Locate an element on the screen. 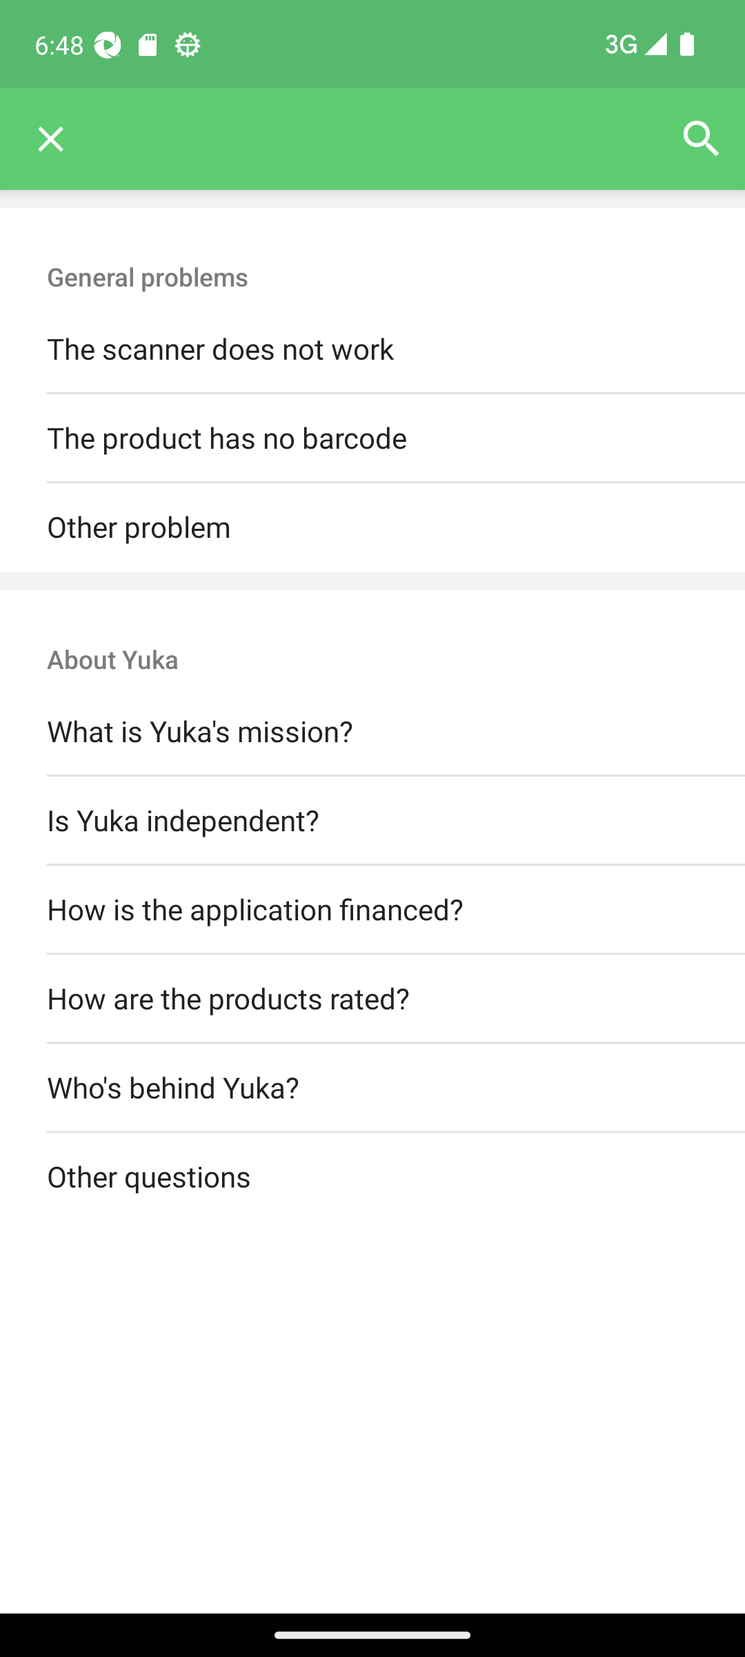 The width and height of the screenshot is (745, 1657). Other questions is located at coordinates (372, 1178).